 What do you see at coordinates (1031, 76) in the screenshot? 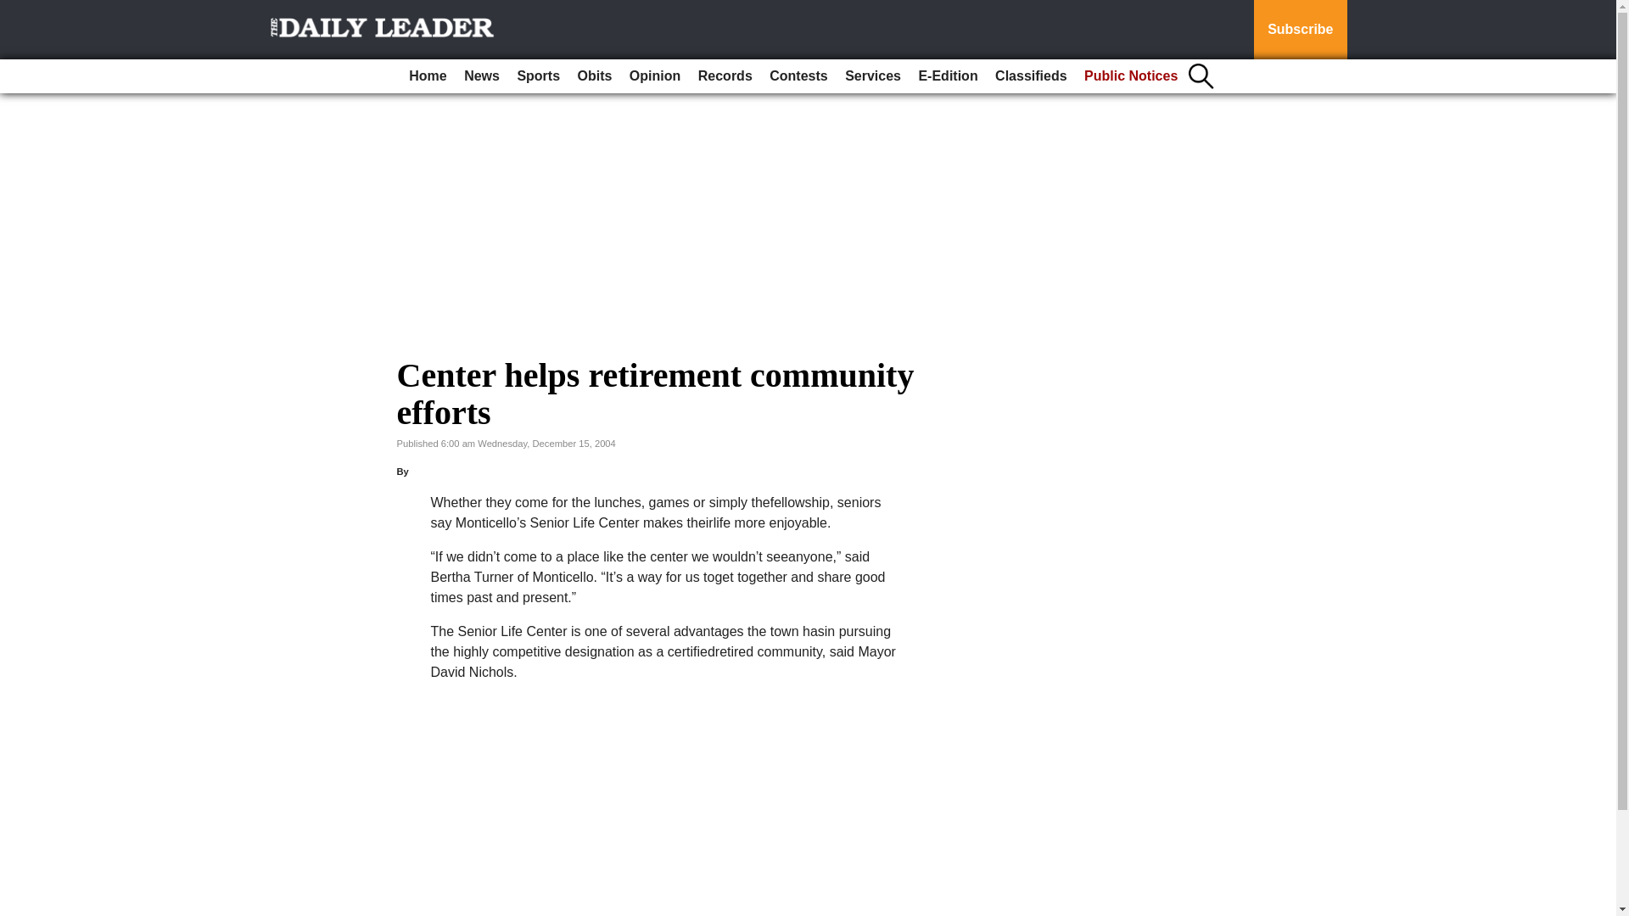
I see `Classifieds` at bounding box center [1031, 76].